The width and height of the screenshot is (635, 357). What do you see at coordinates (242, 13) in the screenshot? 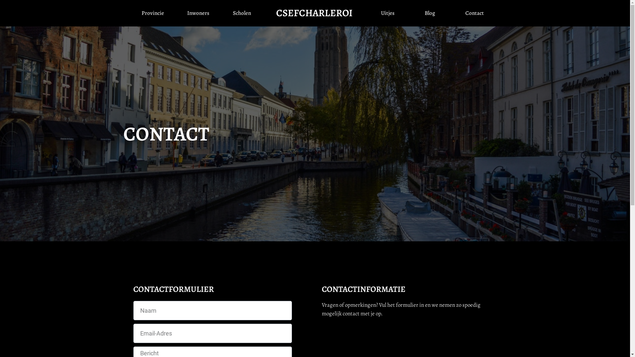
I see `Scholen` at bounding box center [242, 13].